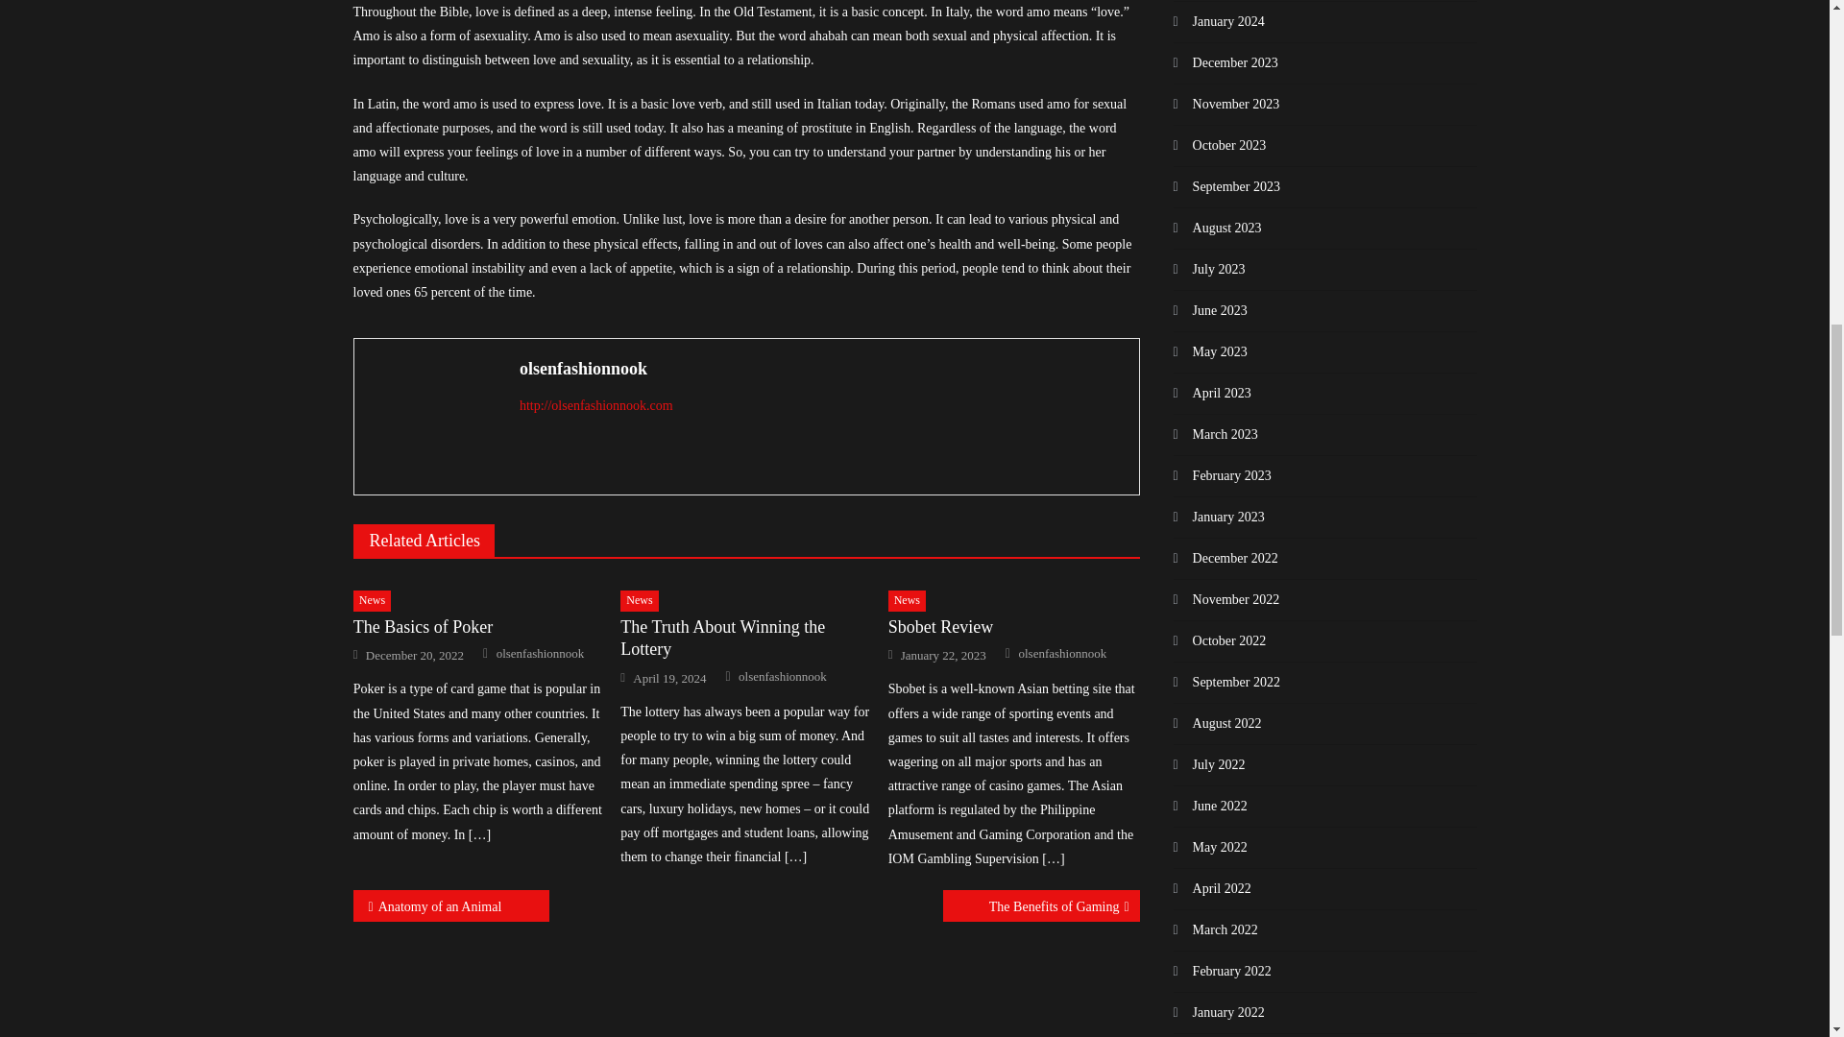 The height and width of the screenshot is (1037, 1844). I want to click on December 20, 2022, so click(415, 655).